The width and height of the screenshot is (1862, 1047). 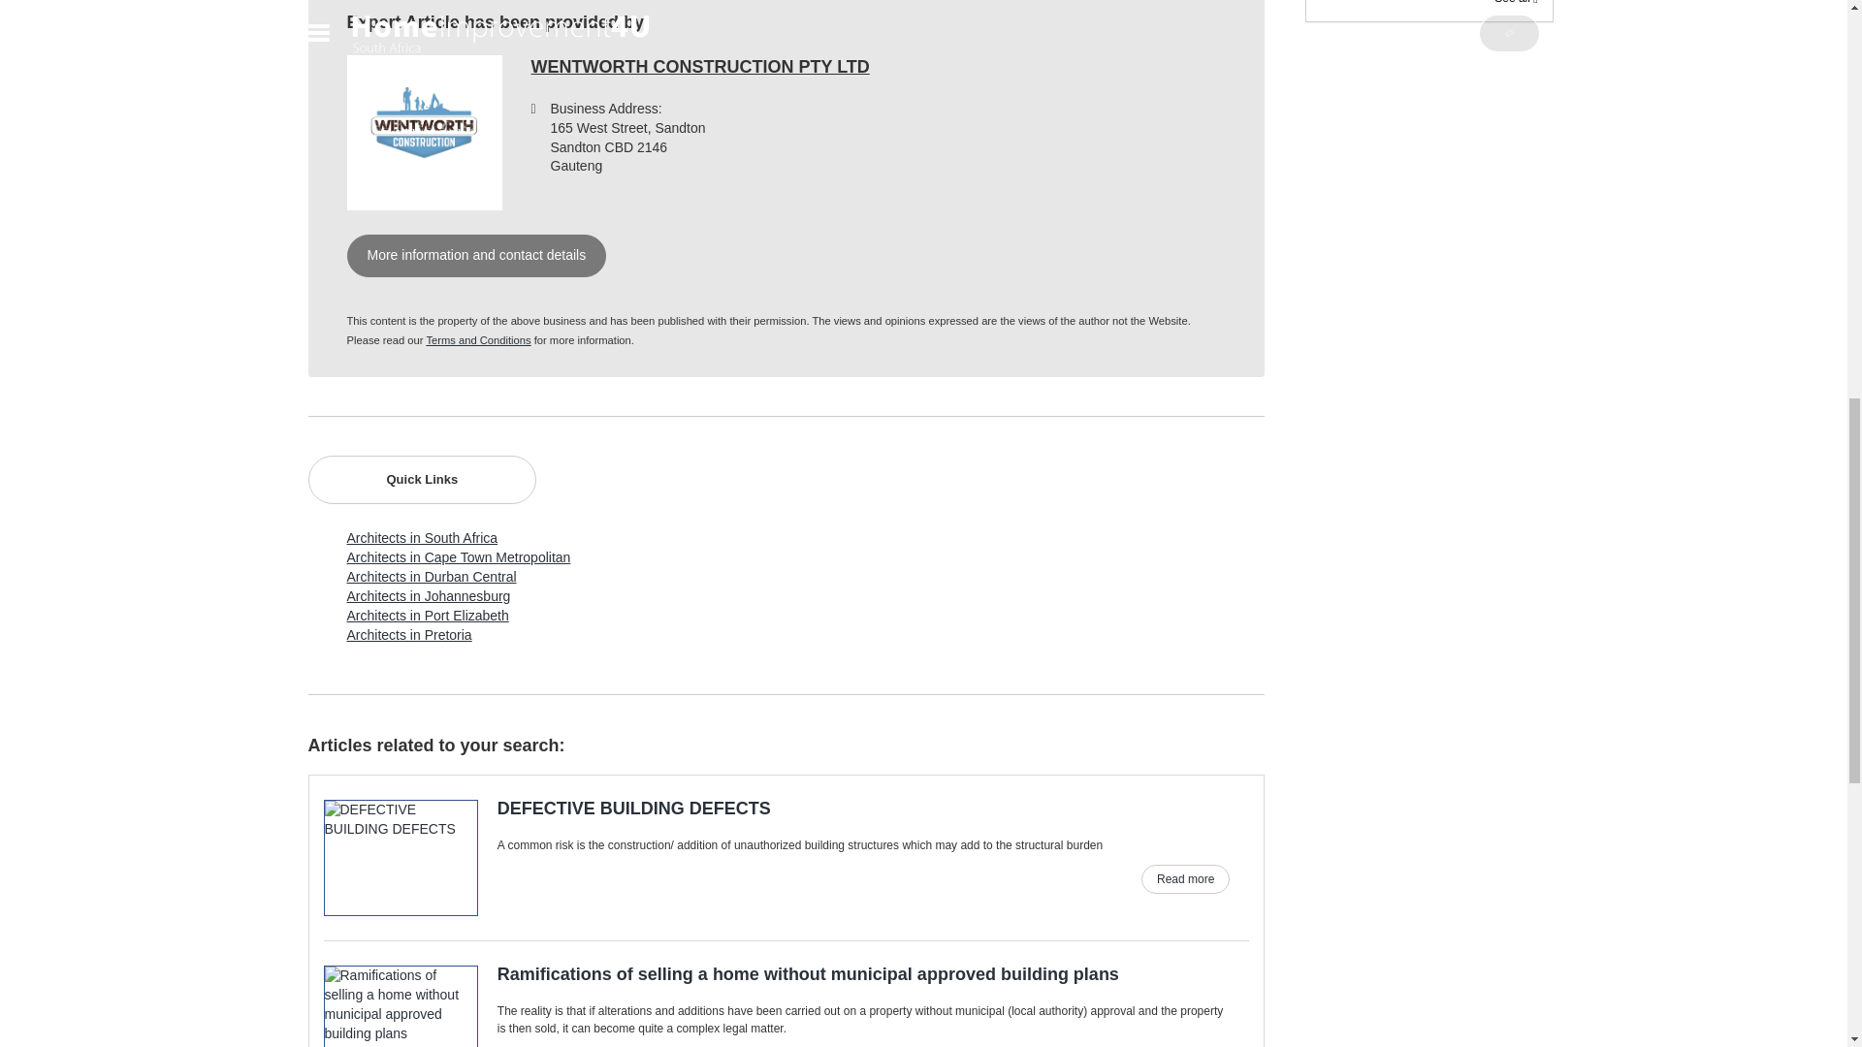 What do you see at coordinates (409, 634) in the screenshot?
I see `Architects in Pretoria` at bounding box center [409, 634].